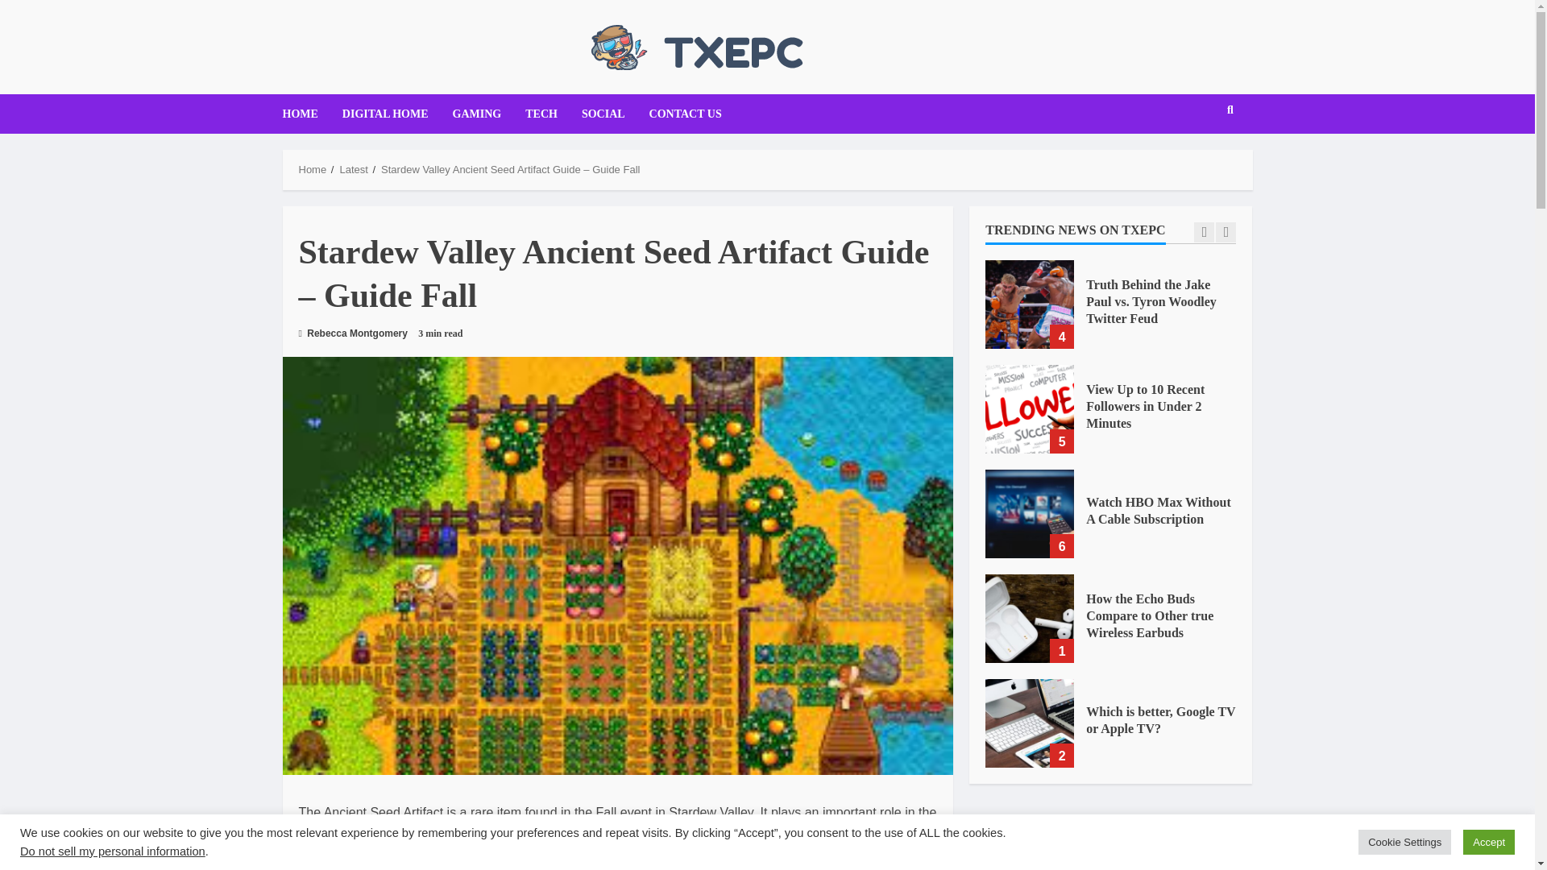  Describe the element at coordinates (353, 169) in the screenshot. I see `Latest` at that location.